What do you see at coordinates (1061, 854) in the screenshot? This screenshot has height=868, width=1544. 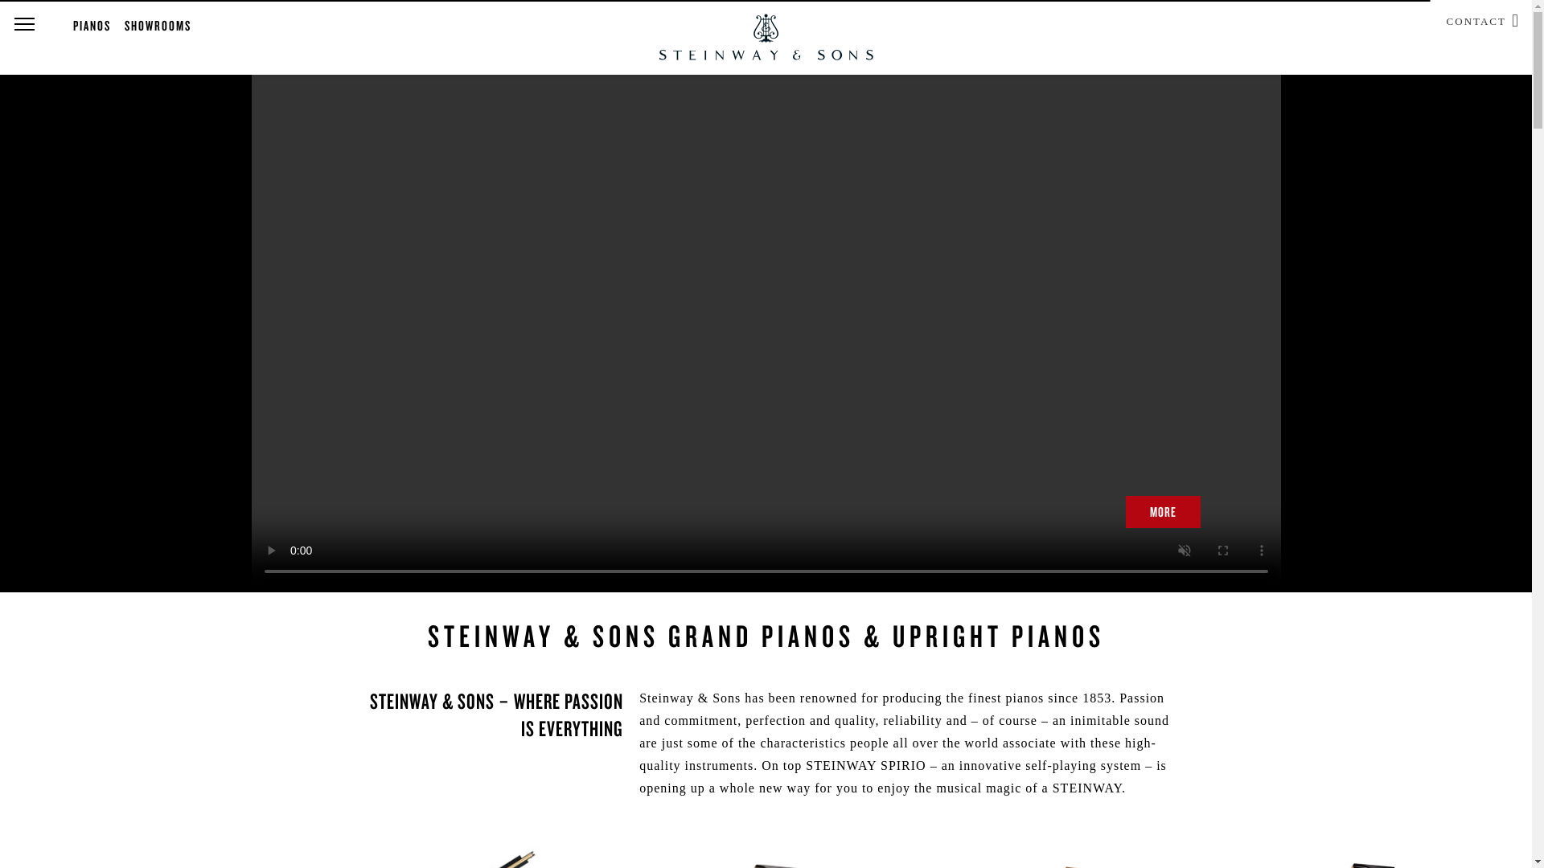 I see `Crown Jewels` at bounding box center [1061, 854].